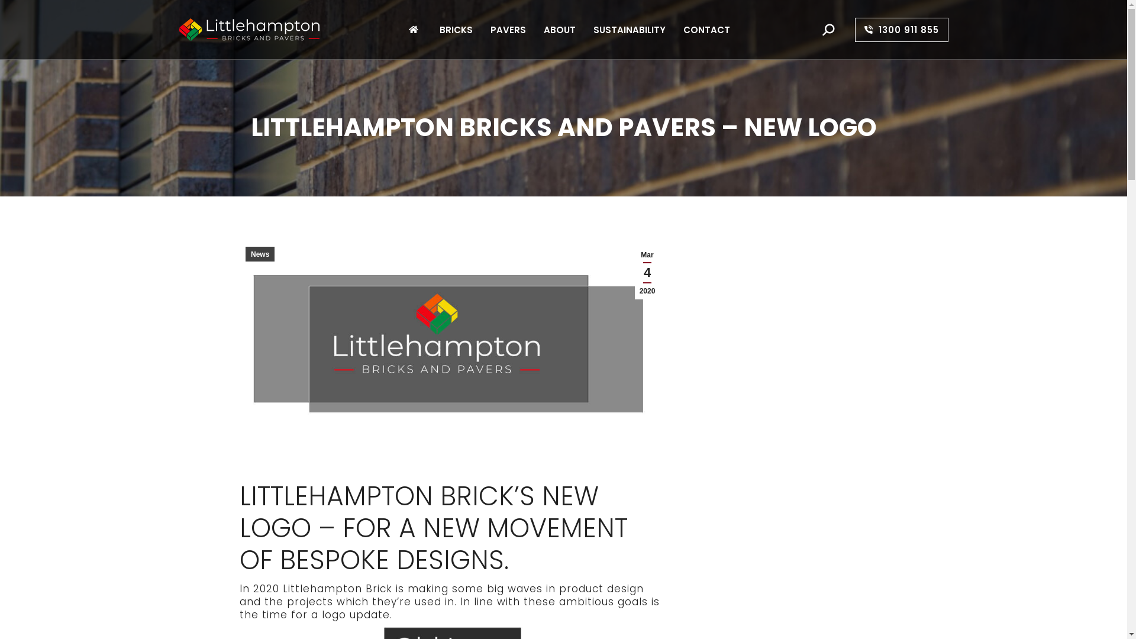 This screenshot has height=639, width=1136. Describe the element at coordinates (630, 30) in the screenshot. I see `SUSTAINABILITY` at that location.